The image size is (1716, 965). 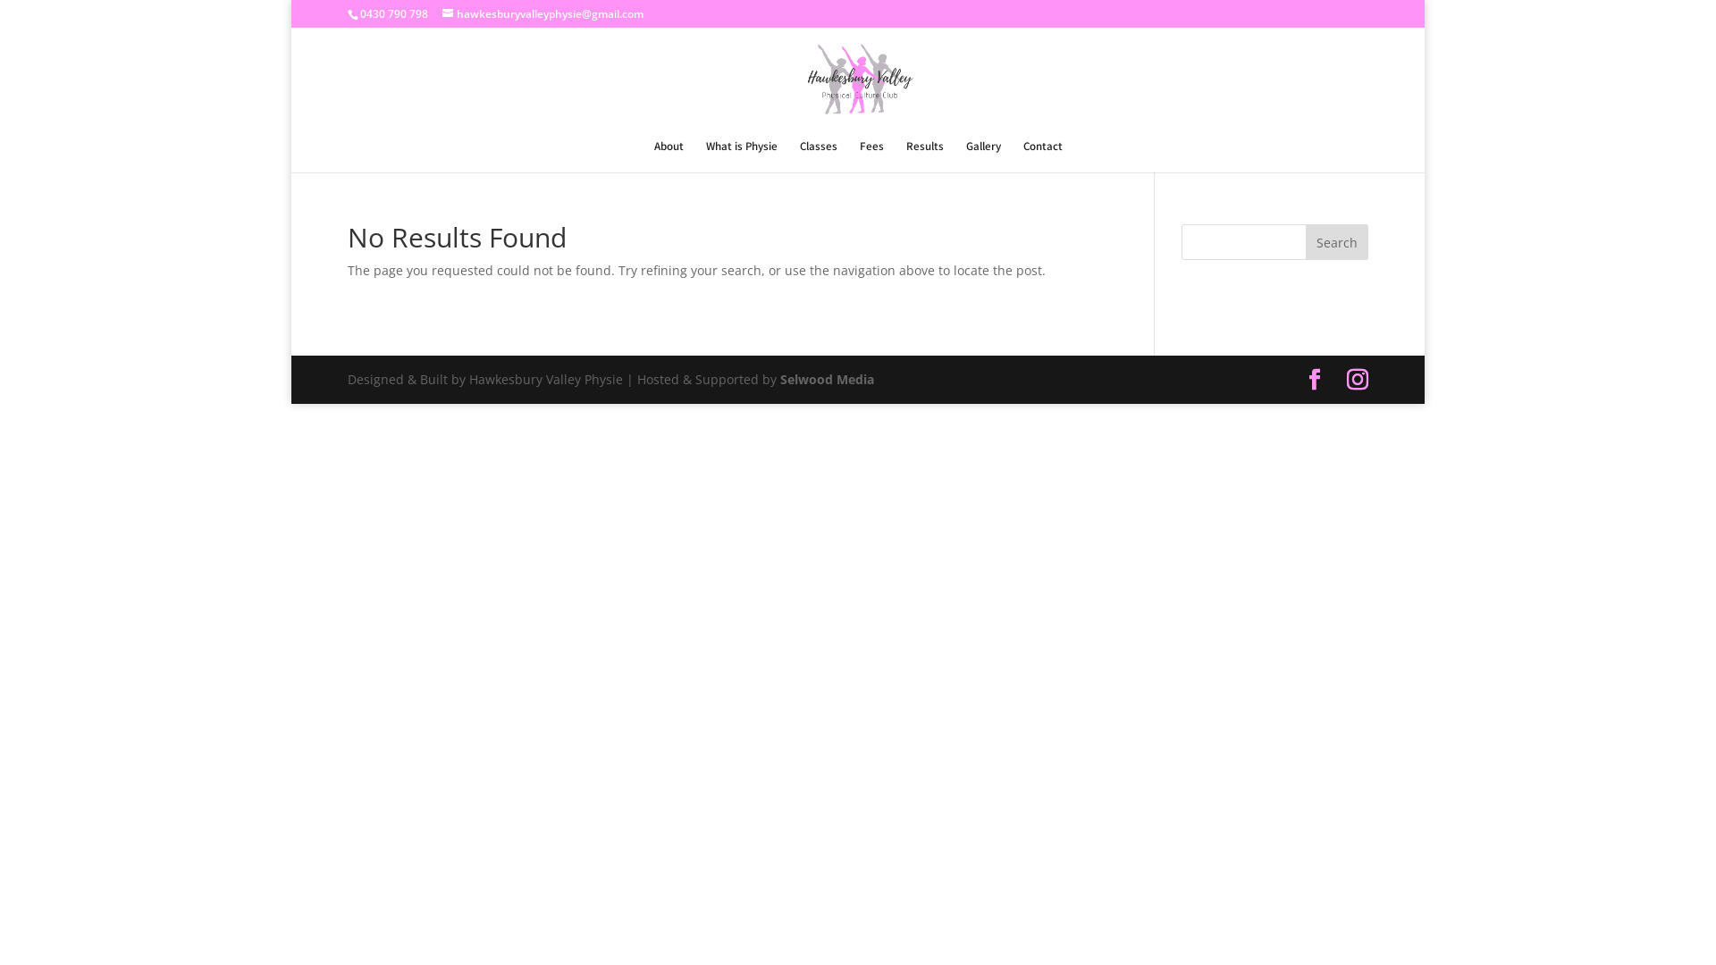 What do you see at coordinates (742, 156) in the screenshot?
I see `What is Physie` at bounding box center [742, 156].